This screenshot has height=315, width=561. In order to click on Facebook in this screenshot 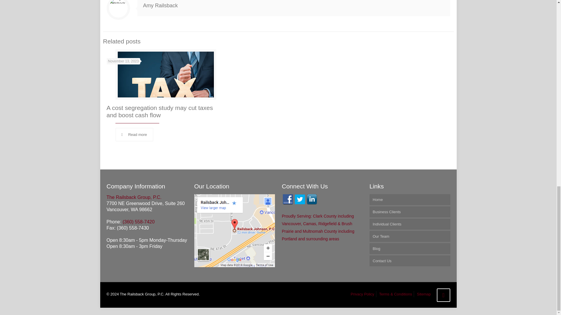, I will do `click(288, 199)`.